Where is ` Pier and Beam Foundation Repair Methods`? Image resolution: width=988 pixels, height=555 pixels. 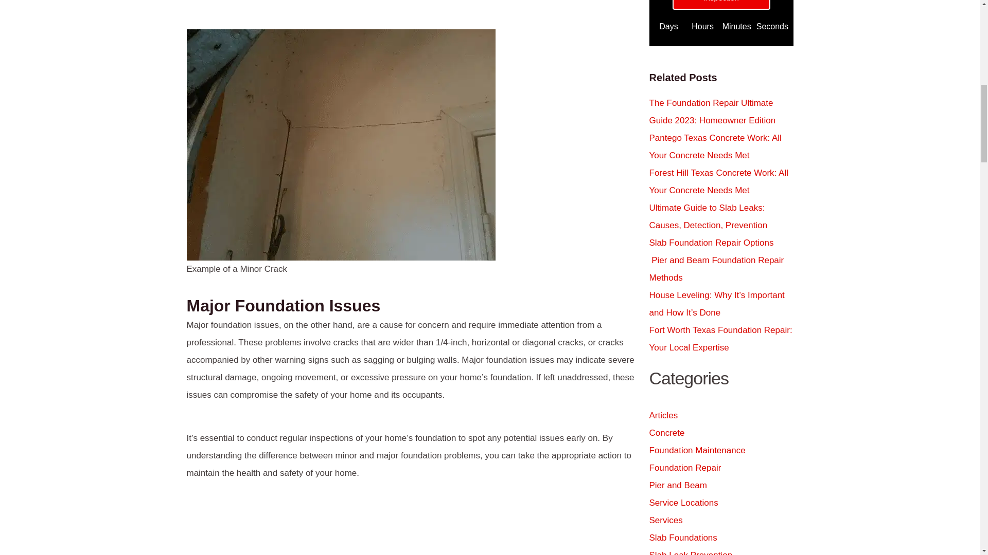  Pier and Beam Foundation Repair Methods is located at coordinates (716, 268).